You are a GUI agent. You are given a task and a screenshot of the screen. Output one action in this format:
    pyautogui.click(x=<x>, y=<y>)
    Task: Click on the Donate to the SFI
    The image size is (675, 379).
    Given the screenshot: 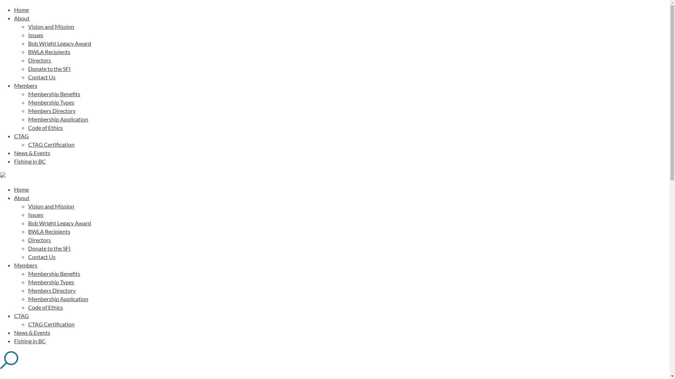 What is the action you would take?
    pyautogui.click(x=49, y=248)
    